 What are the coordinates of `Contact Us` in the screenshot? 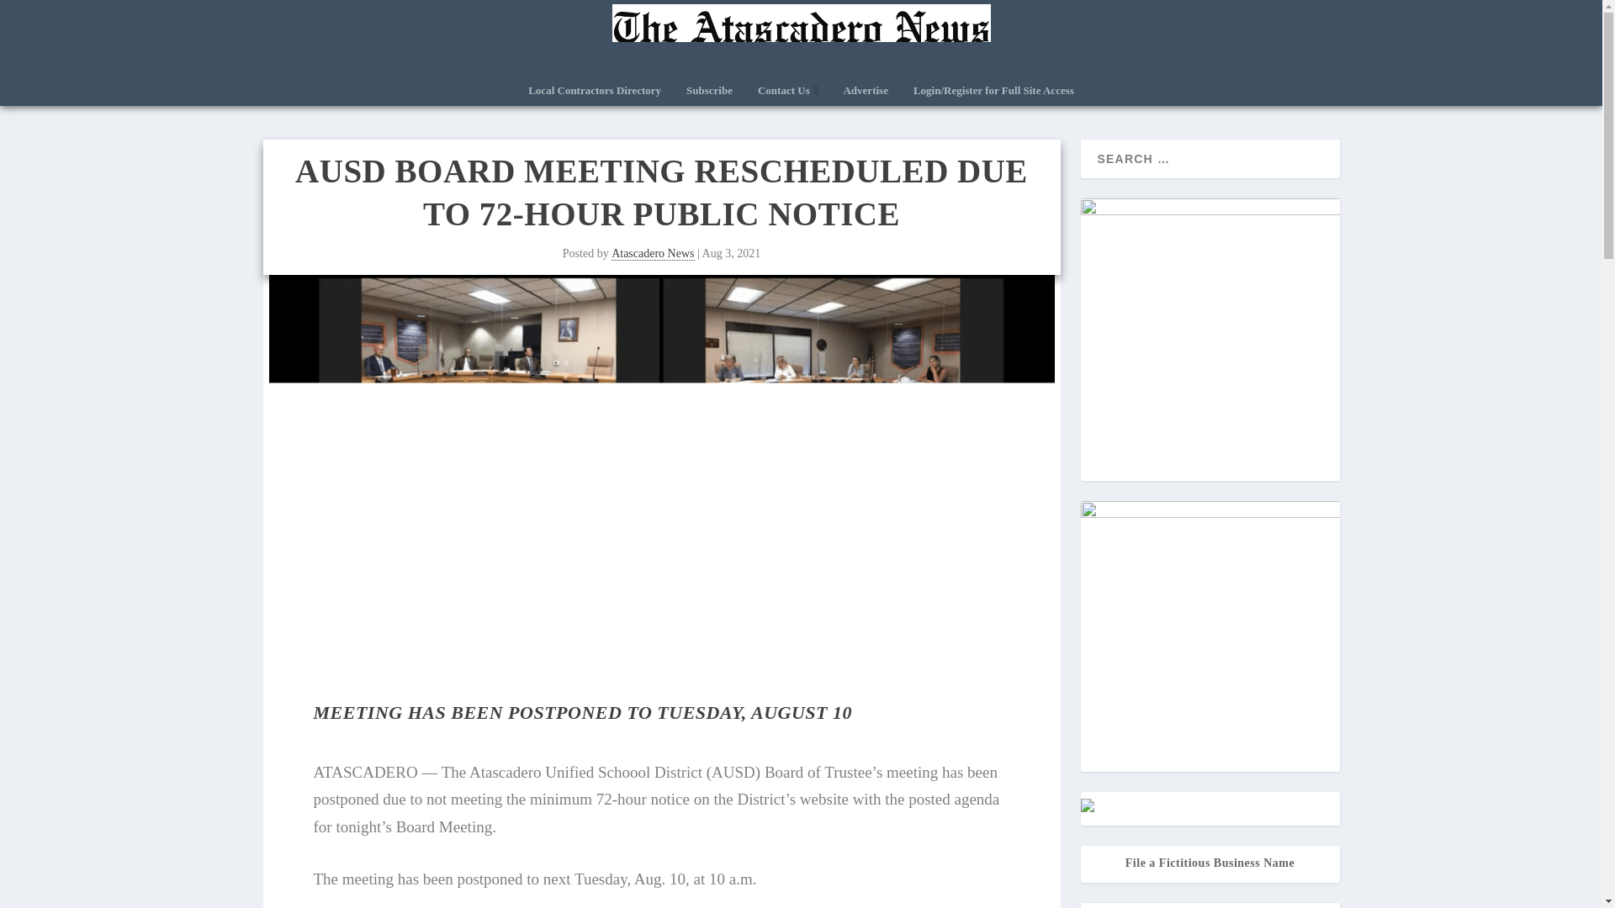 It's located at (787, 95).